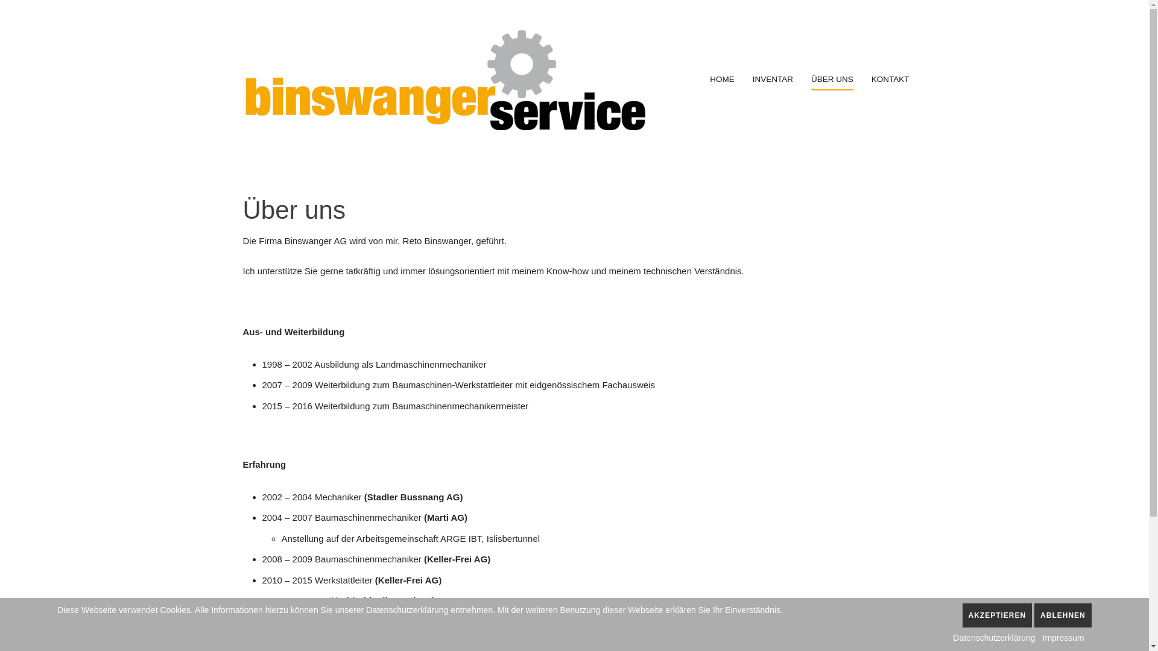  I want to click on Binswanger AG, Flaach, so click(444, 80).